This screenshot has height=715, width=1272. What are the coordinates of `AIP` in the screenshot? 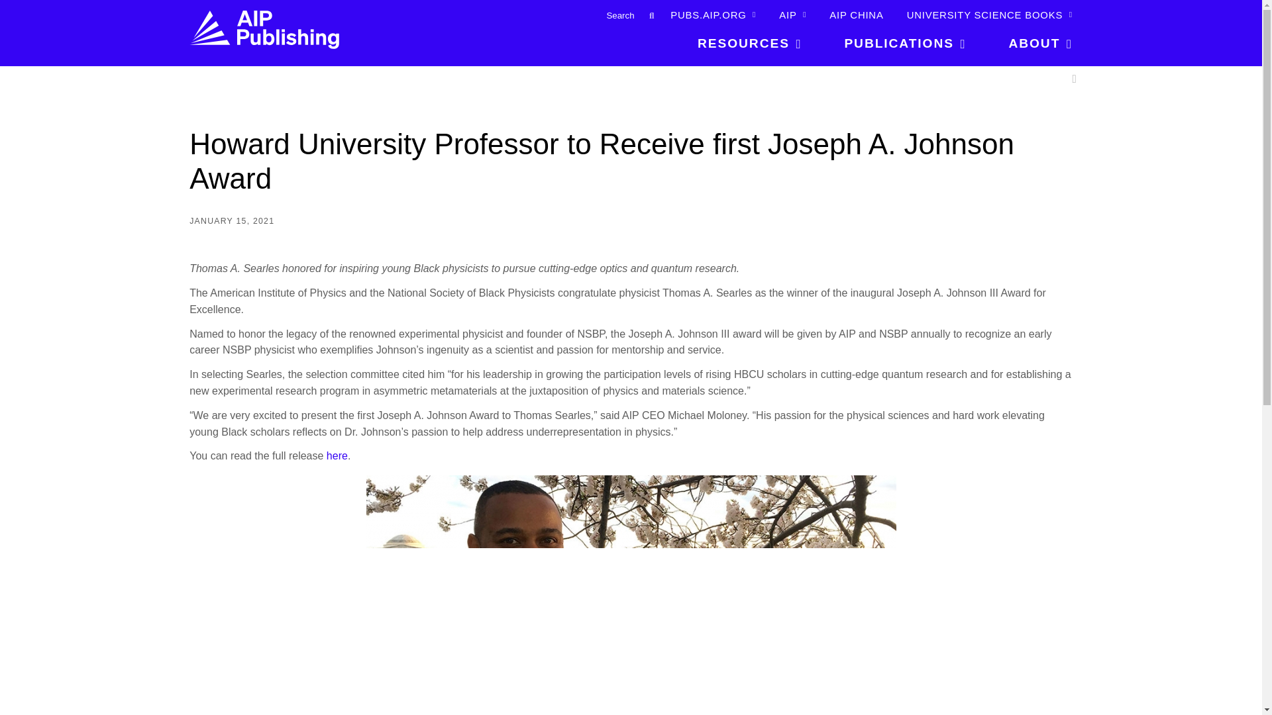 It's located at (792, 15).